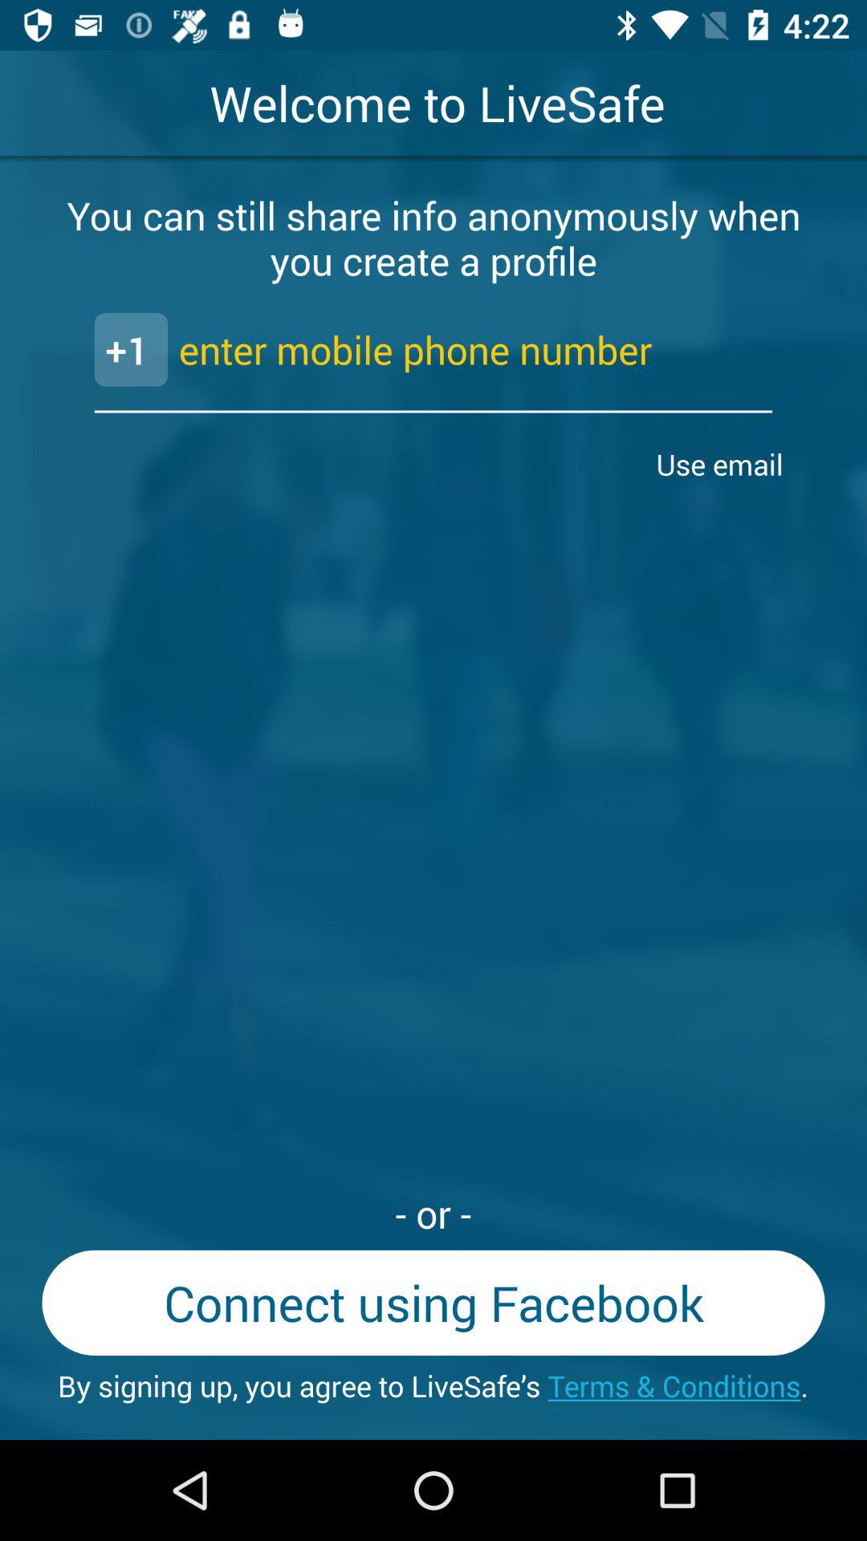  Describe the element at coordinates (724, 464) in the screenshot. I see `click the text below the line` at that location.